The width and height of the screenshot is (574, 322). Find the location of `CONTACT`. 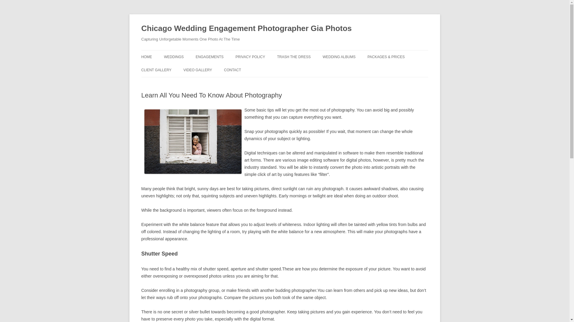

CONTACT is located at coordinates (232, 70).